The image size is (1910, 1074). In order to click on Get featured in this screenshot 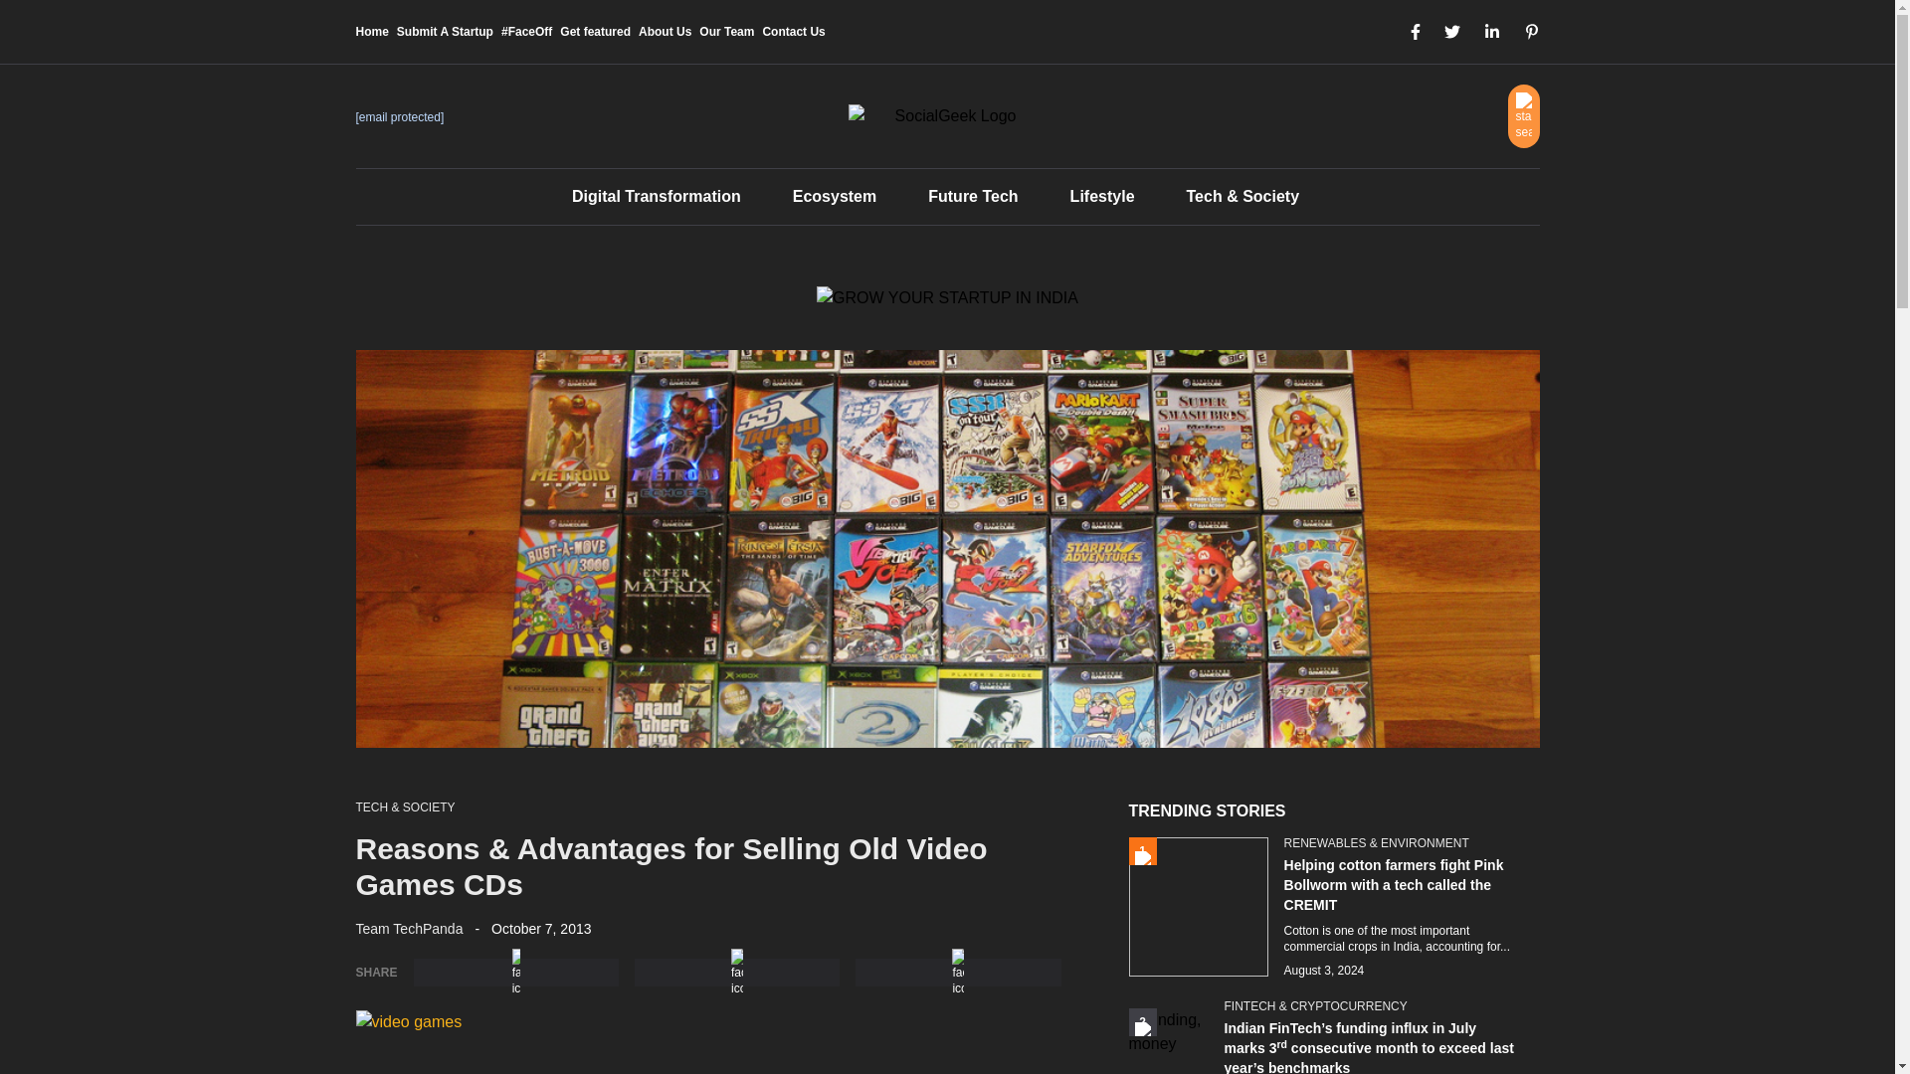, I will do `click(595, 32)`.